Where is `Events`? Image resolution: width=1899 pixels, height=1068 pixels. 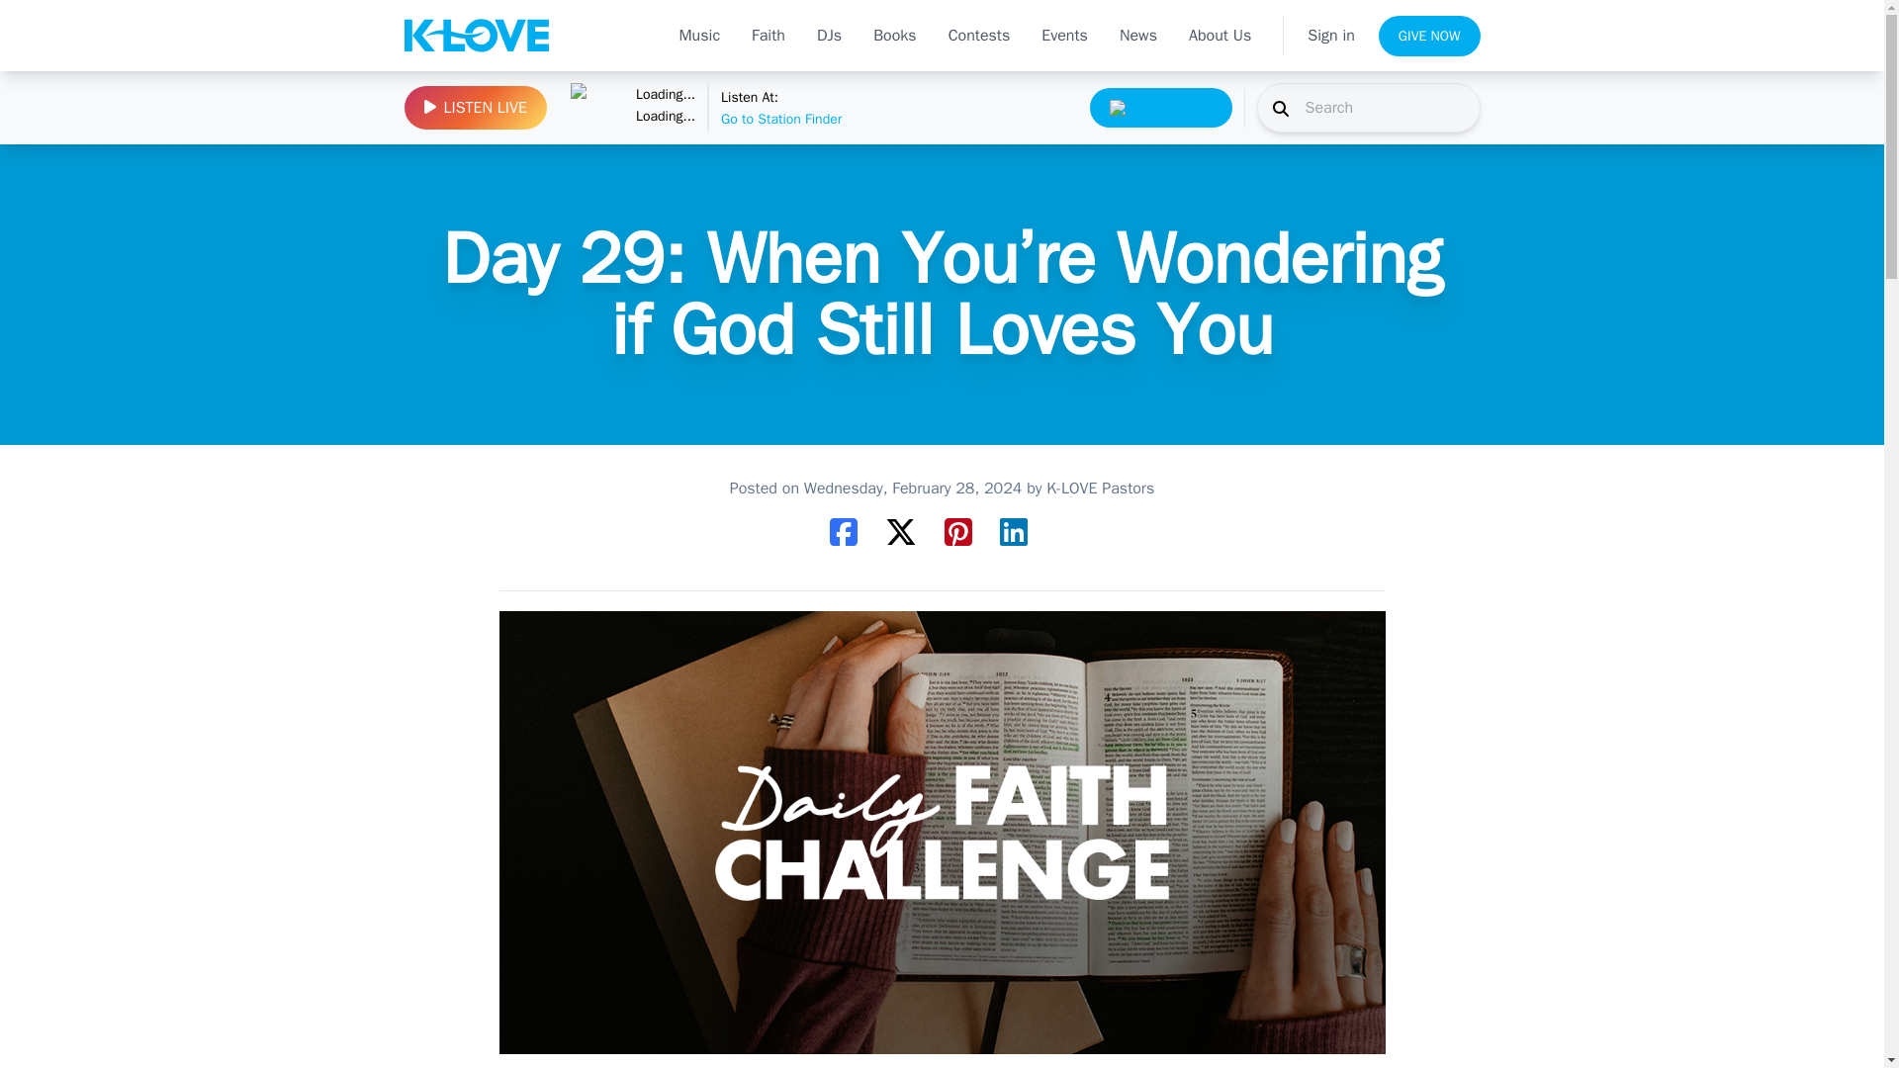 Events is located at coordinates (1064, 36).